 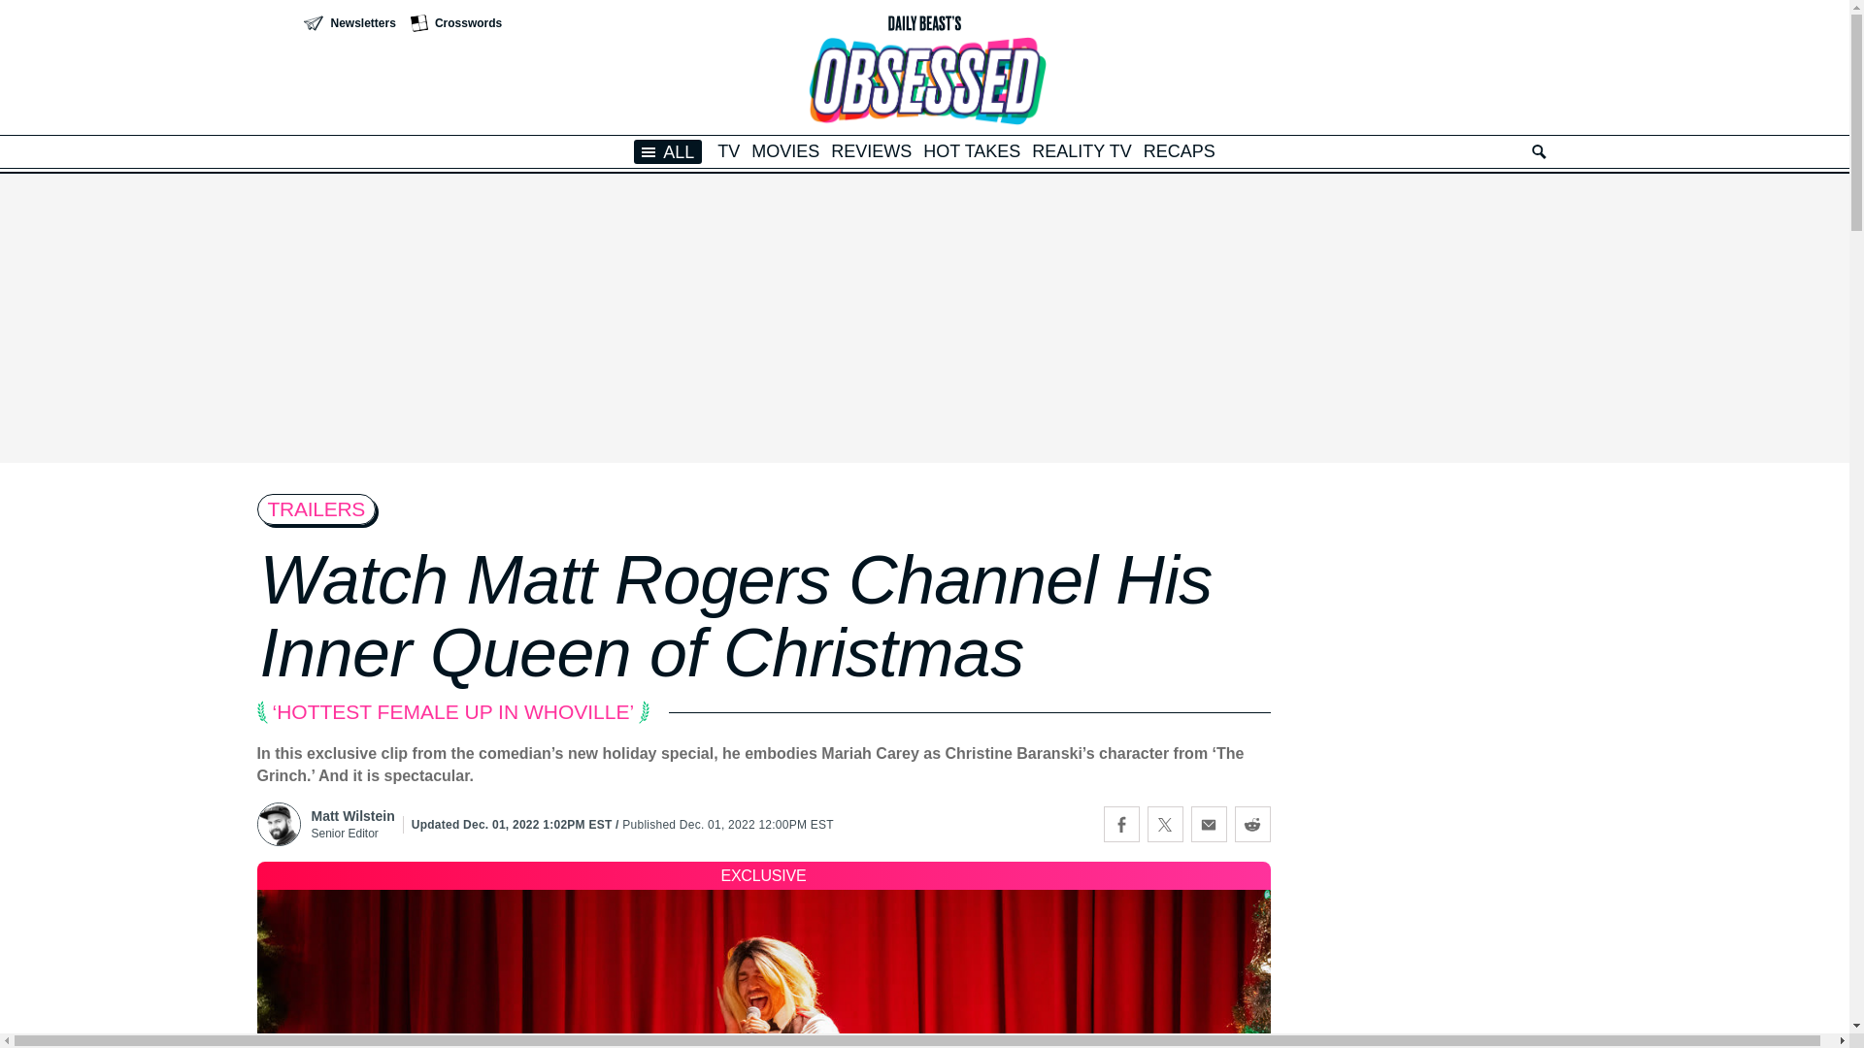 What do you see at coordinates (728, 151) in the screenshot?
I see `TV` at bounding box center [728, 151].